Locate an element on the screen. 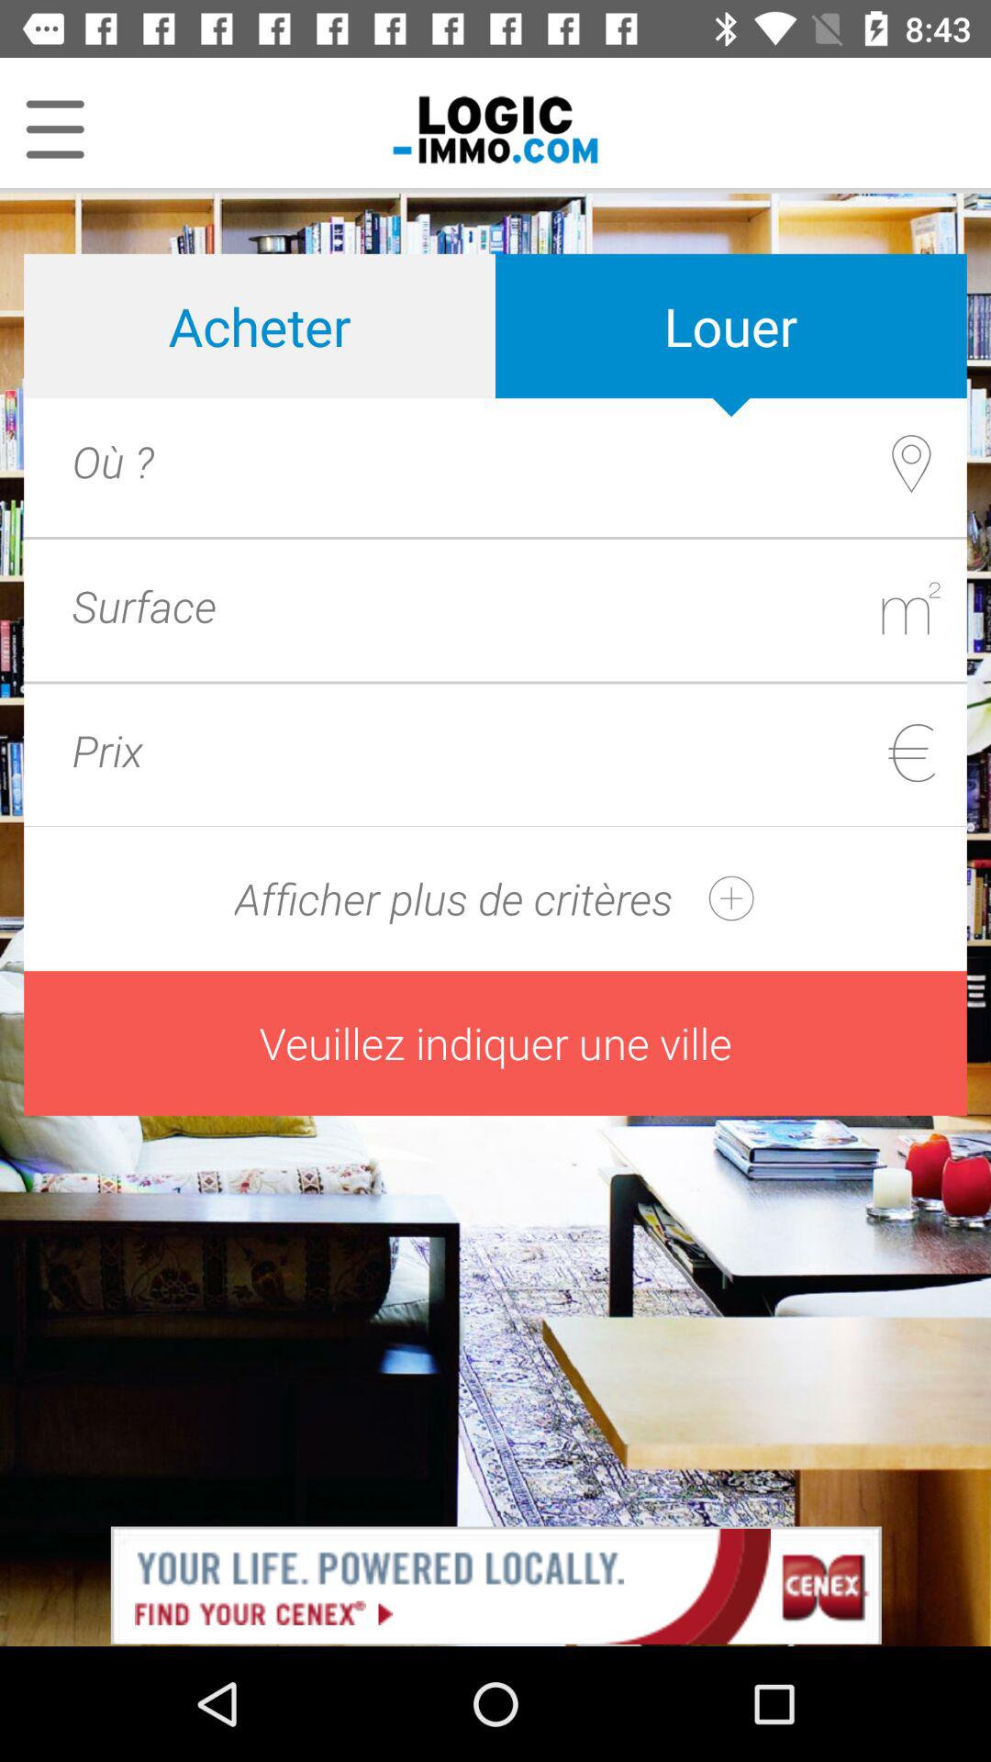 The width and height of the screenshot is (991, 1762). text area is located at coordinates (565, 606).